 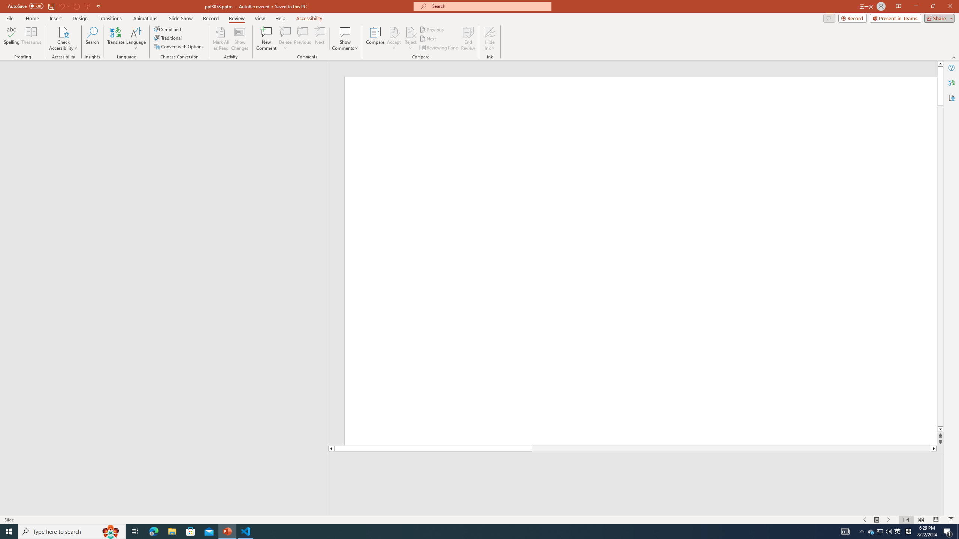 What do you see at coordinates (394, 32) in the screenshot?
I see `Accept Change` at bounding box center [394, 32].